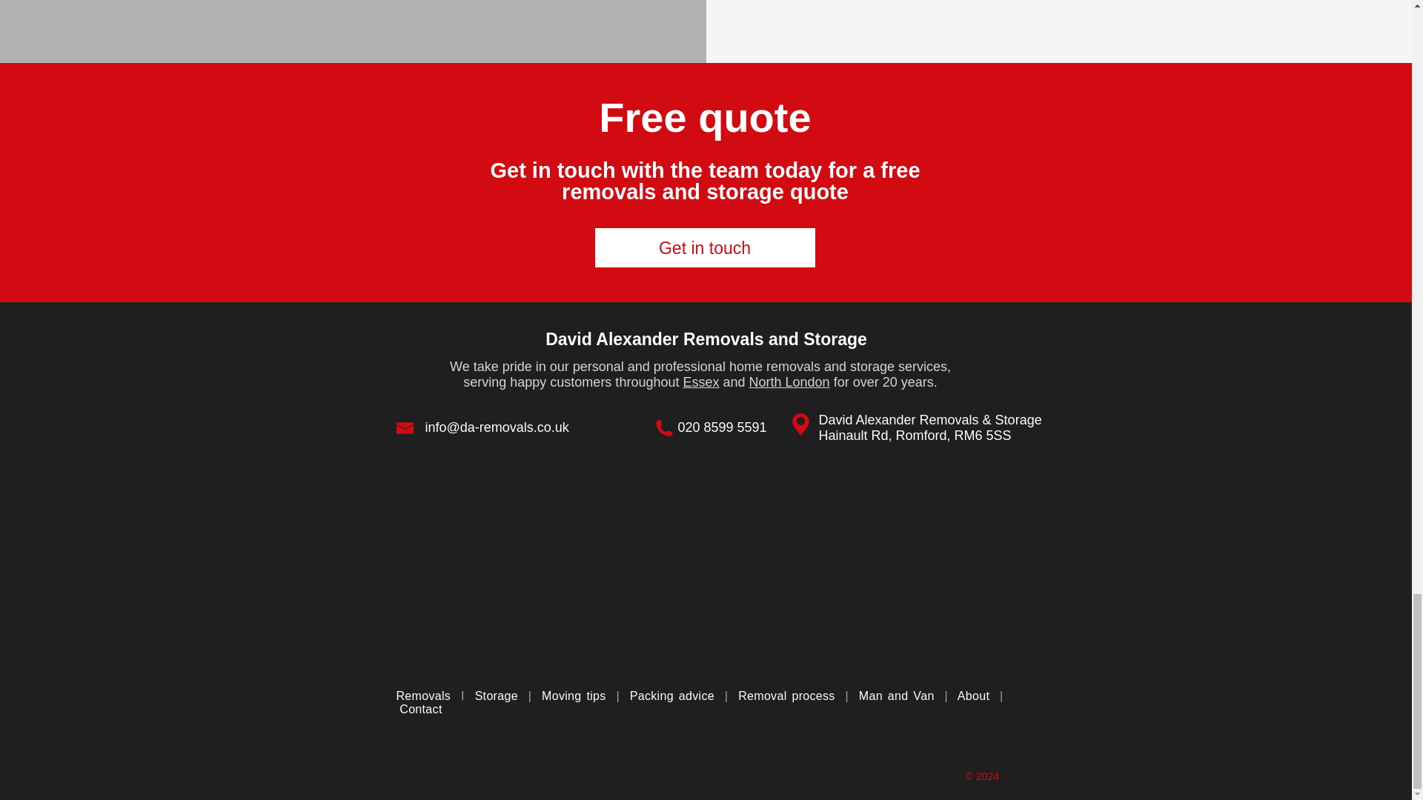 Image resolution: width=1423 pixels, height=800 pixels. Describe the element at coordinates (704, 247) in the screenshot. I see `Get in touch` at that location.